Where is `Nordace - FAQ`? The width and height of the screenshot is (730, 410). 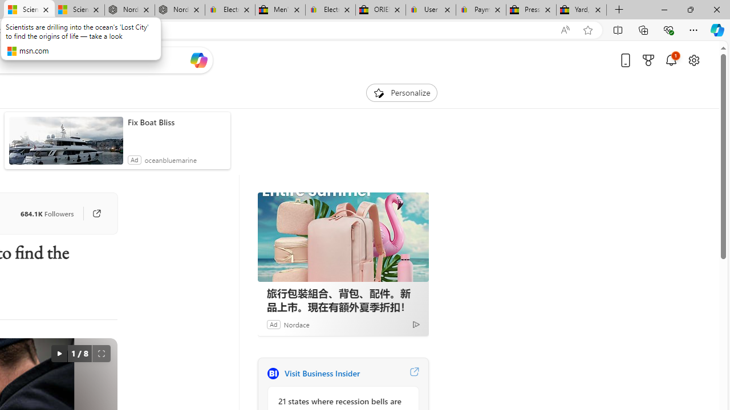 Nordace - FAQ is located at coordinates (180, 10).